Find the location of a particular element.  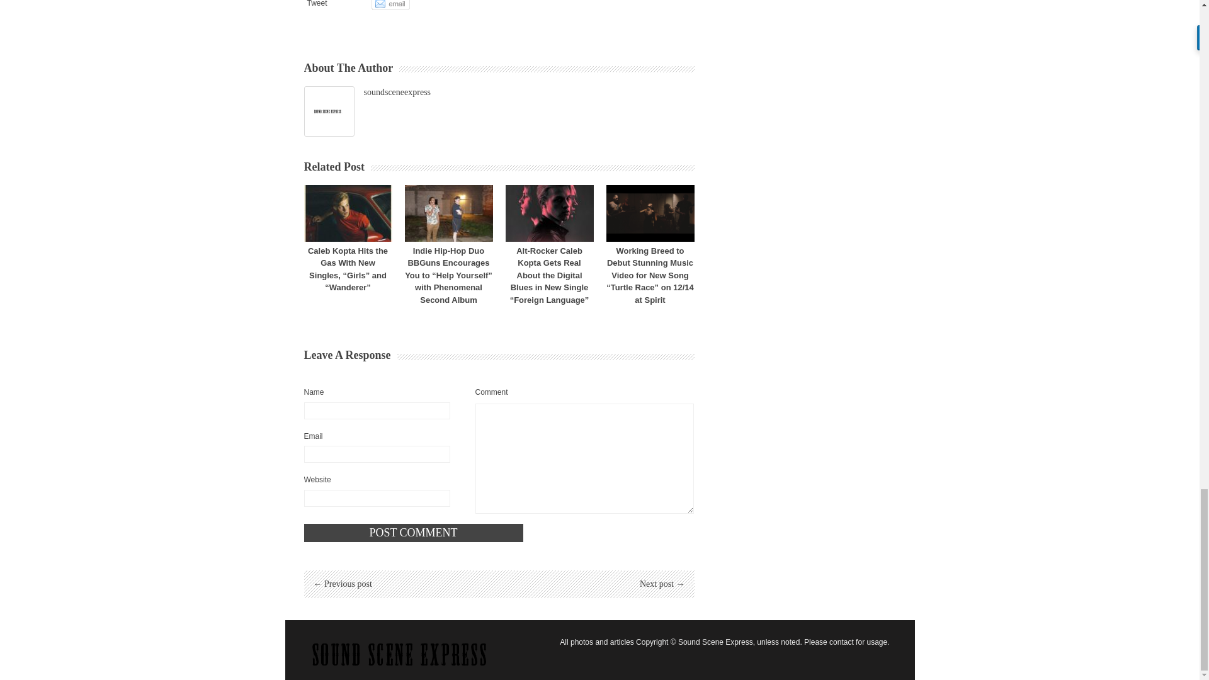

soundsceneexpress is located at coordinates (397, 92).